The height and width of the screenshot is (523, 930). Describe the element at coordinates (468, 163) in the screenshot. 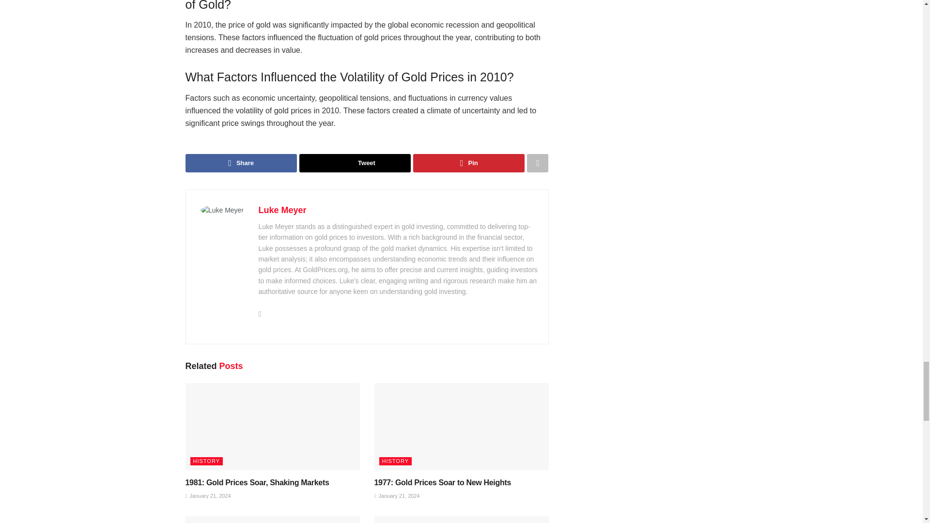

I see `Pin` at that location.